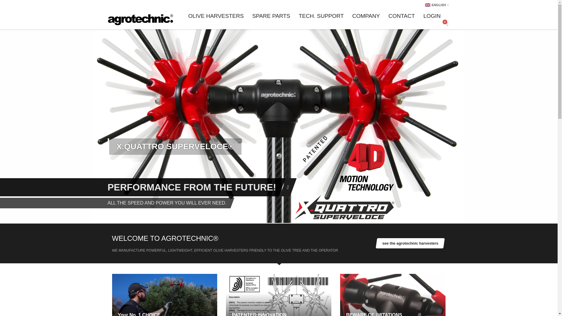 The image size is (562, 316). What do you see at coordinates (140, 20) in the screenshot?
I see `agrotechnic olive harvesting equipment` at bounding box center [140, 20].